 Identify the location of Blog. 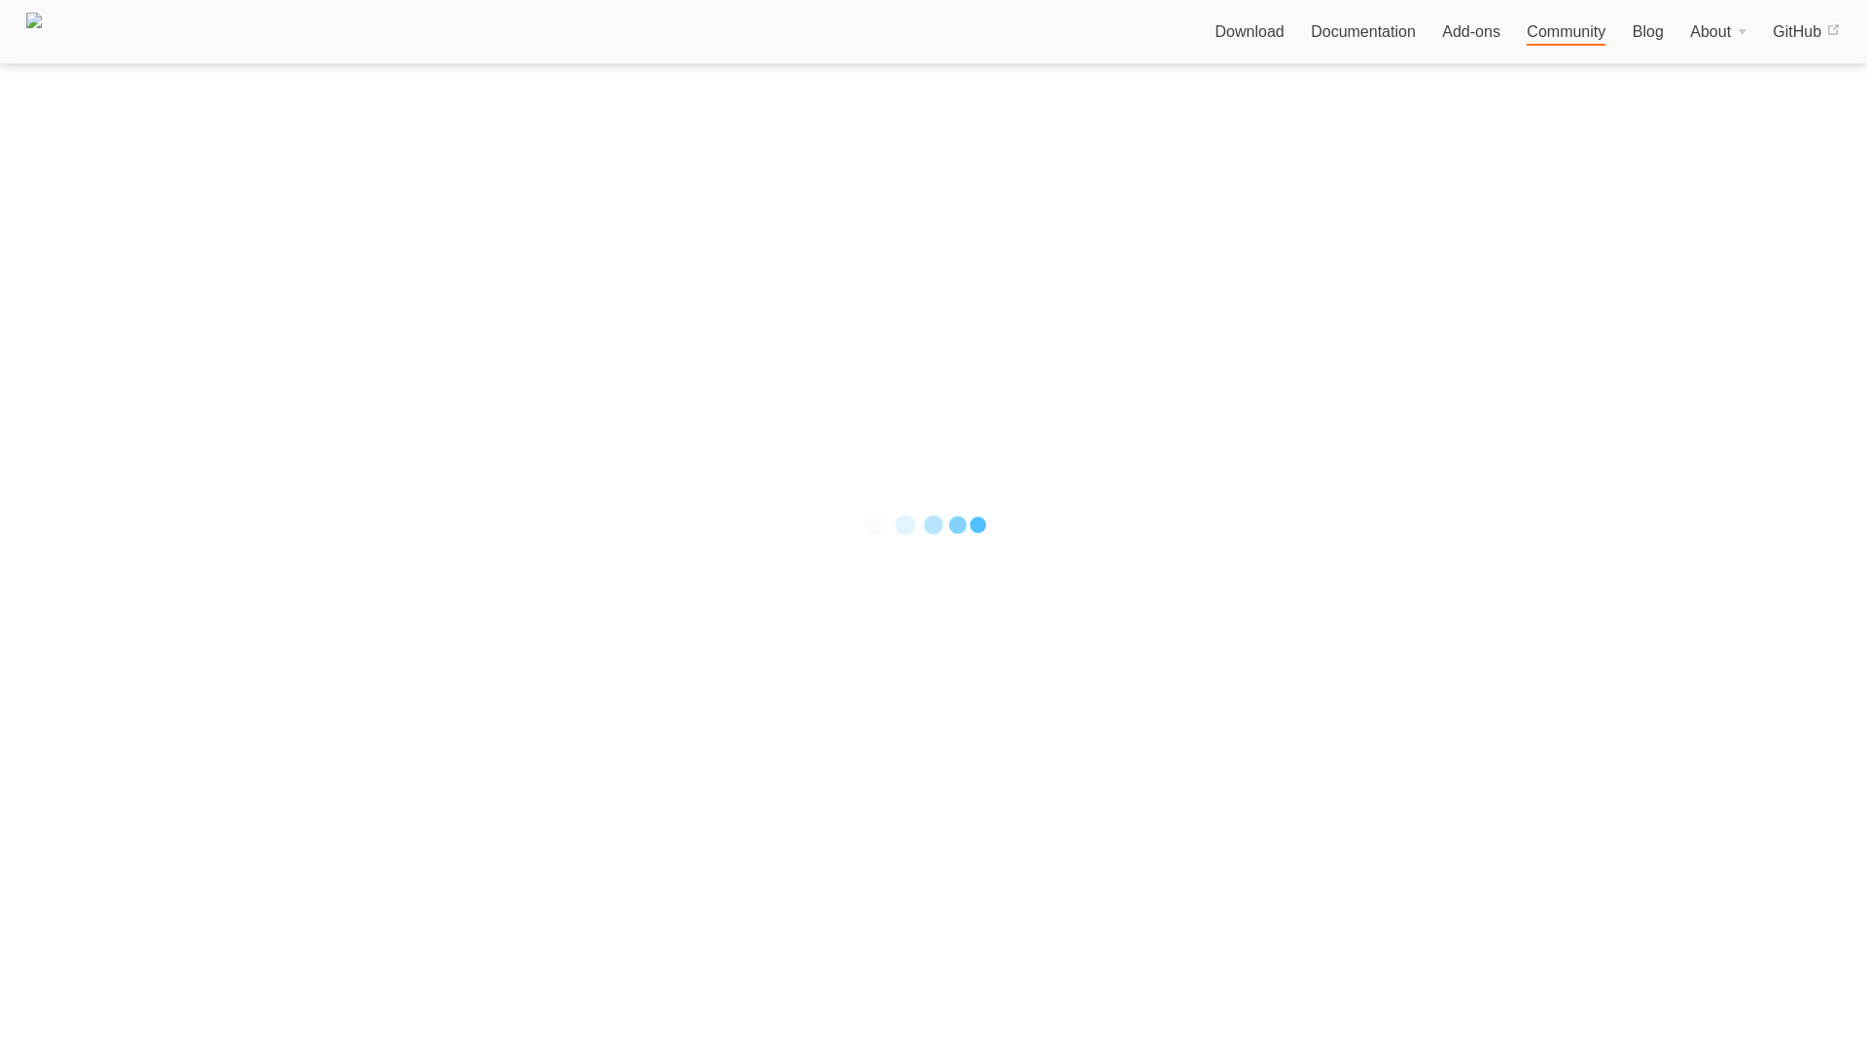
(1647, 32).